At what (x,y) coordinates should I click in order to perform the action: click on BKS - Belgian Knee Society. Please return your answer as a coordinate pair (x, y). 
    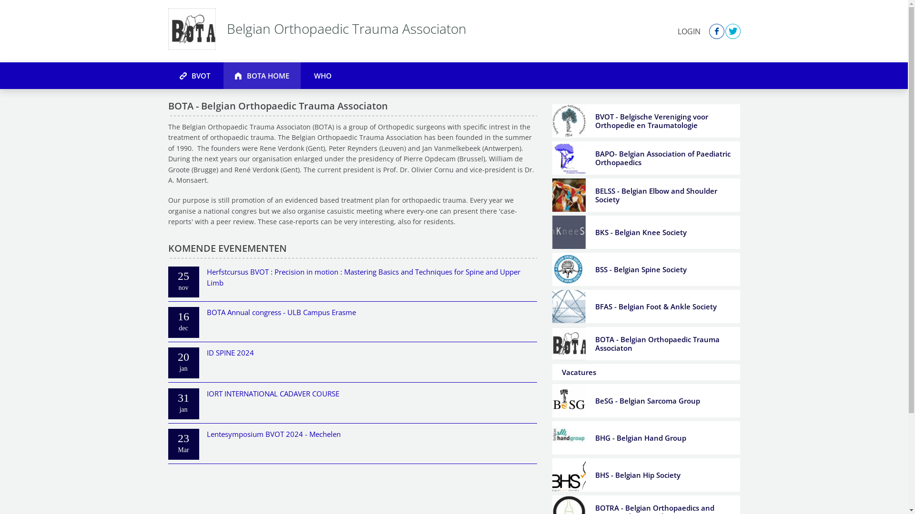
    Looking at the image, I should click on (646, 232).